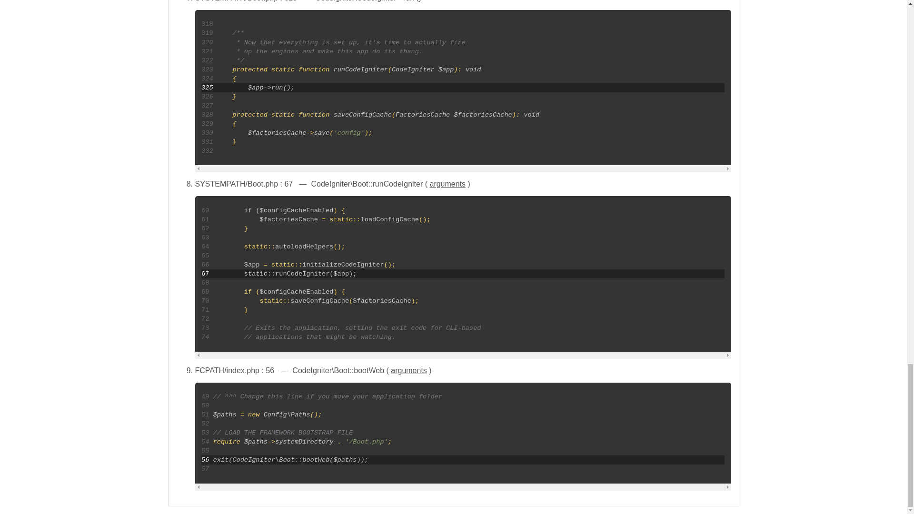 This screenshot has height=514, width=914. Describe the element at coordinates (408, 370) in the screenshot. I see `arguments` at that location.